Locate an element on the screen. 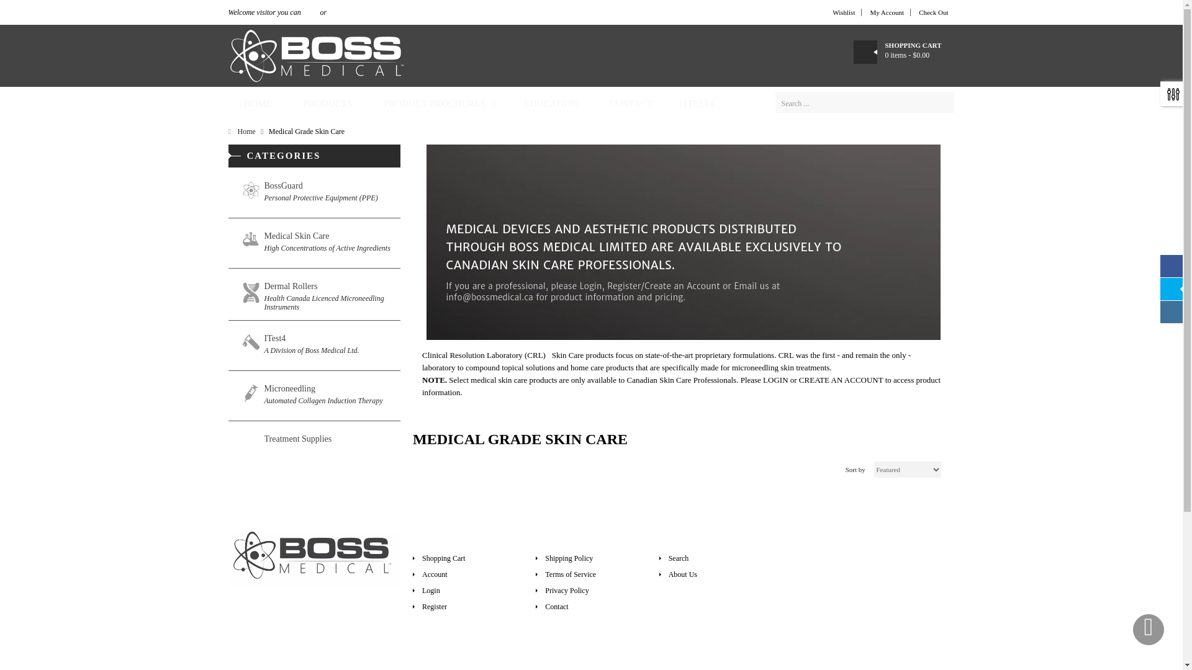 This screenshot has width=1192, height=670. Product Brochures is located at coordinates (438, 103).